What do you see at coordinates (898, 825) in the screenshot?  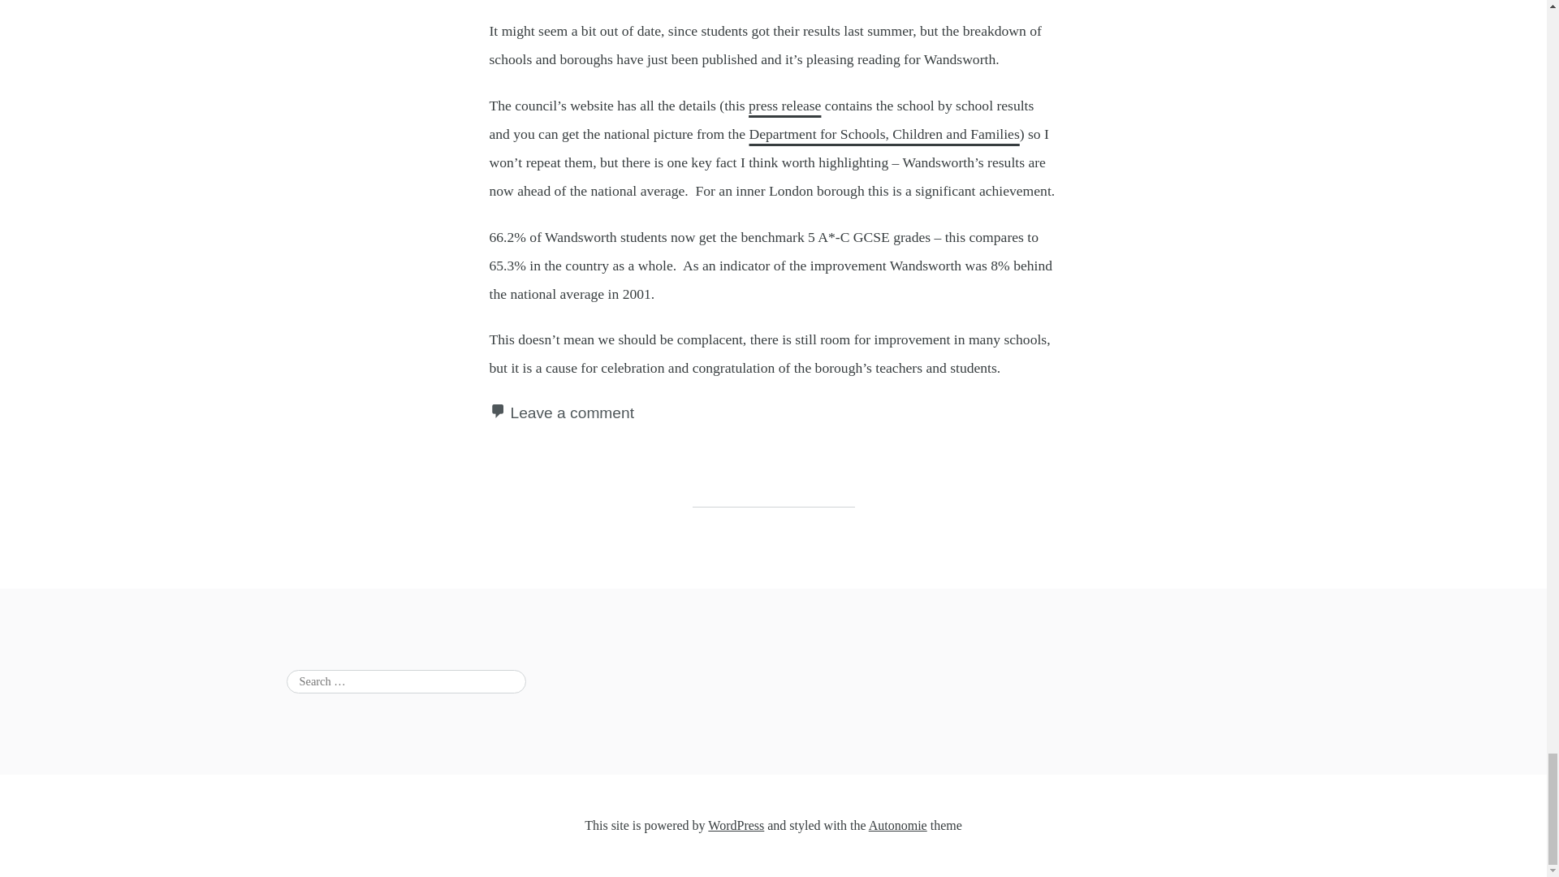 I see `Autonomie` at bounding box center [898, 825].